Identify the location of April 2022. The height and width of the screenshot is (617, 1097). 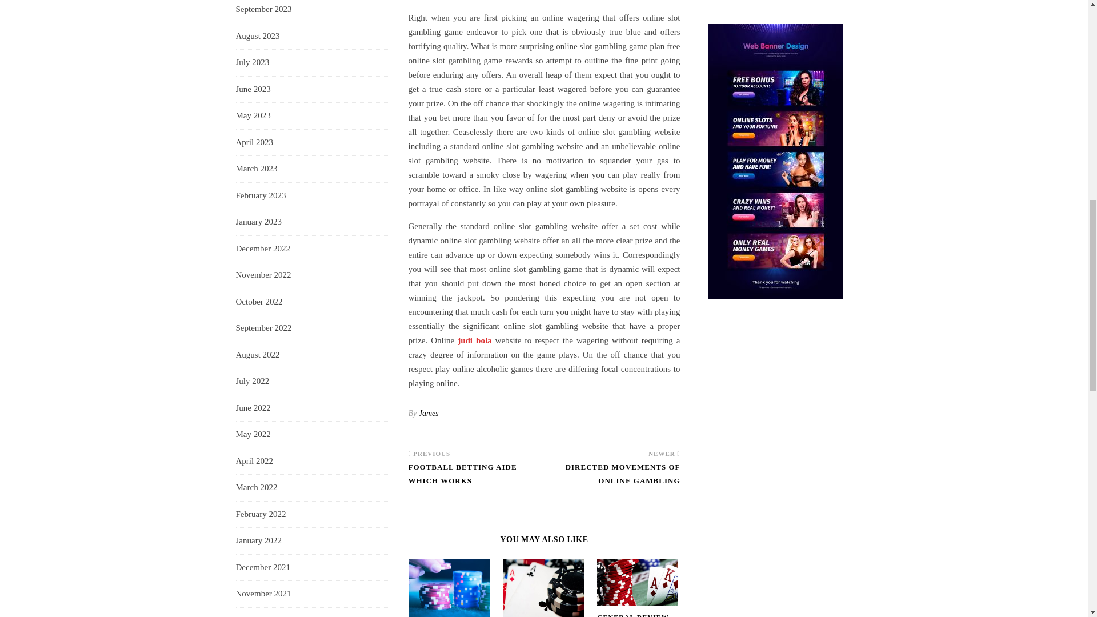
(254, 462).